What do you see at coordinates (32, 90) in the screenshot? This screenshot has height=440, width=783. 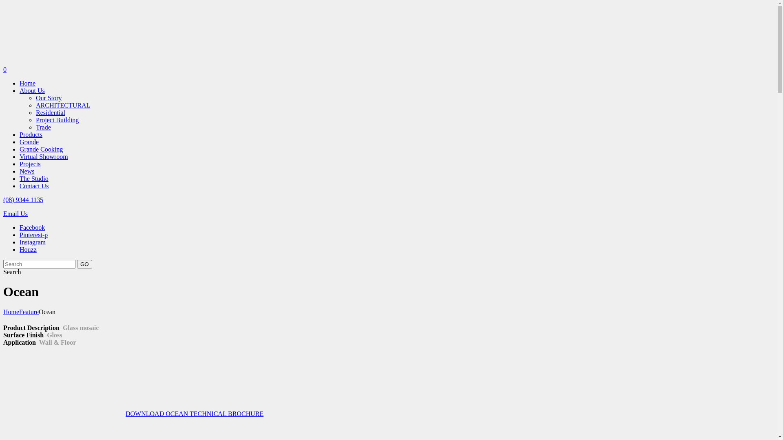 I see `About Us` at bounding box center [32, 90].